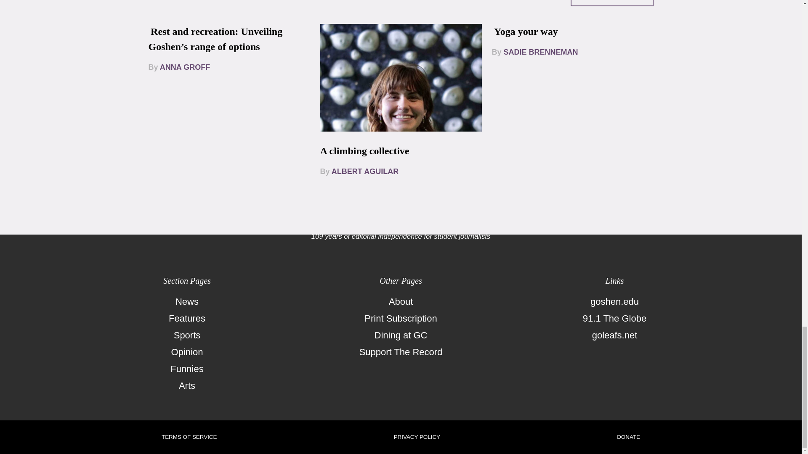 This screenshot has height=454, width=808. Describe the element at coordinates (187, 352) in the screenshot. I see `Opinion` at that location.